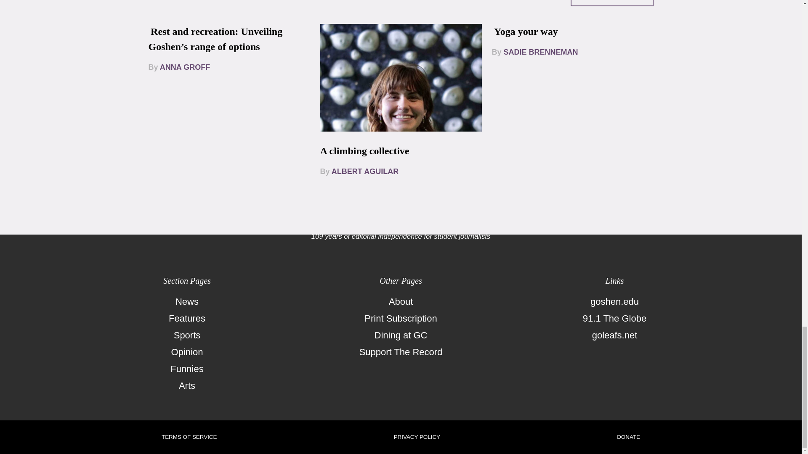 This screenshot has height=454, width=808. Describe the element at coordinates (187, 352) in the screenshot. I see `Opinion` at that location.